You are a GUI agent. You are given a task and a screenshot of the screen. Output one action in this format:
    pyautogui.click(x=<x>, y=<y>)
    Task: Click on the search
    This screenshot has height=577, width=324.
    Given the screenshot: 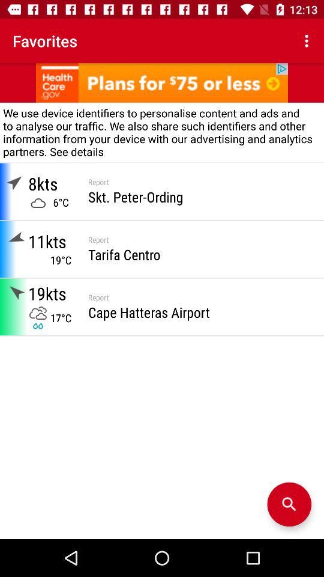 What is the action you would take?
    pyautogui.click(x=289, y=504)
    